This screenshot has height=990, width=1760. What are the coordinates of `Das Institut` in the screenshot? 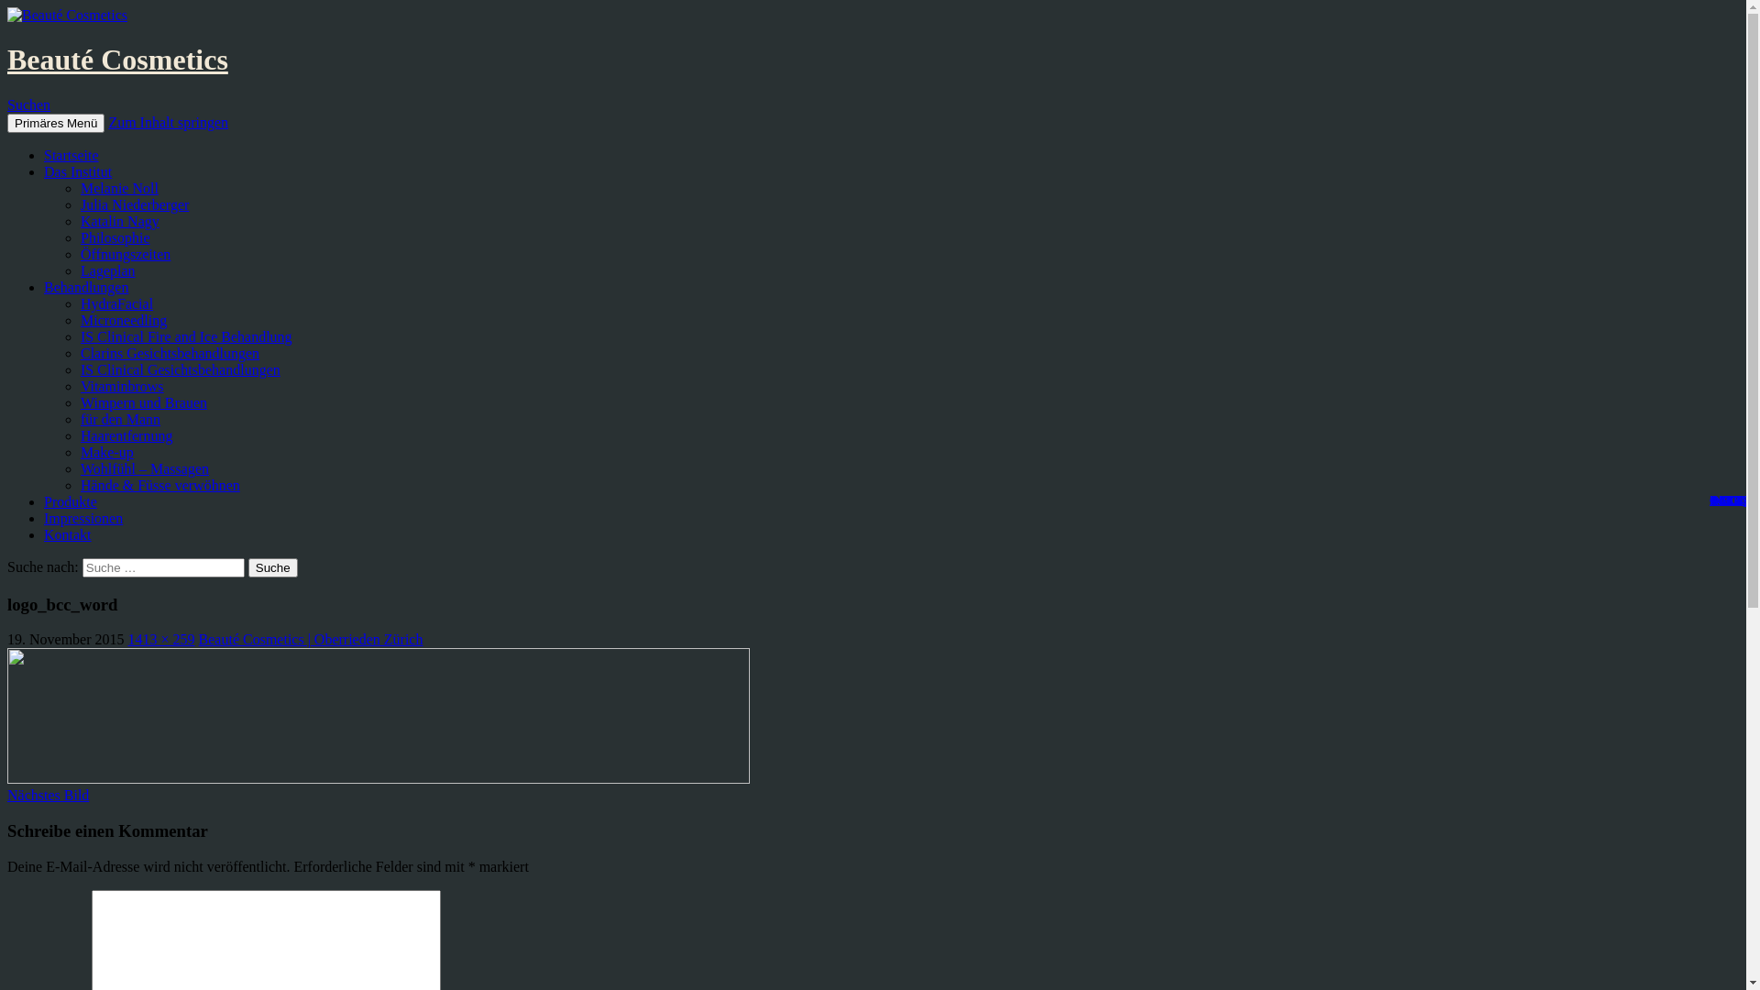 It's located at (78, 172).